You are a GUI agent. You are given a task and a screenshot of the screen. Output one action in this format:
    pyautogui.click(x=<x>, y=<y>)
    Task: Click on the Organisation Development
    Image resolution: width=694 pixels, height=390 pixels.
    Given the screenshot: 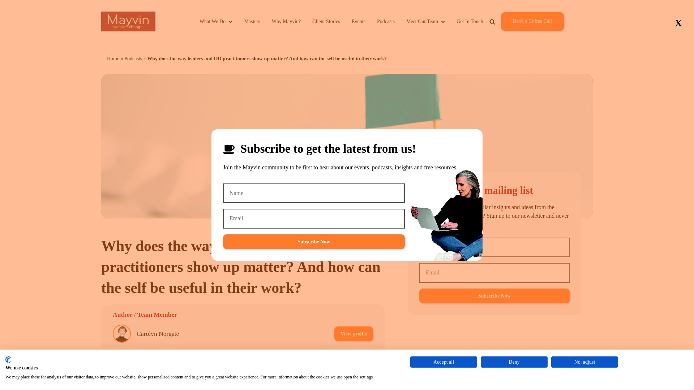 What is the action you would take?
    pyautogui.click(x=245, y=383)
    